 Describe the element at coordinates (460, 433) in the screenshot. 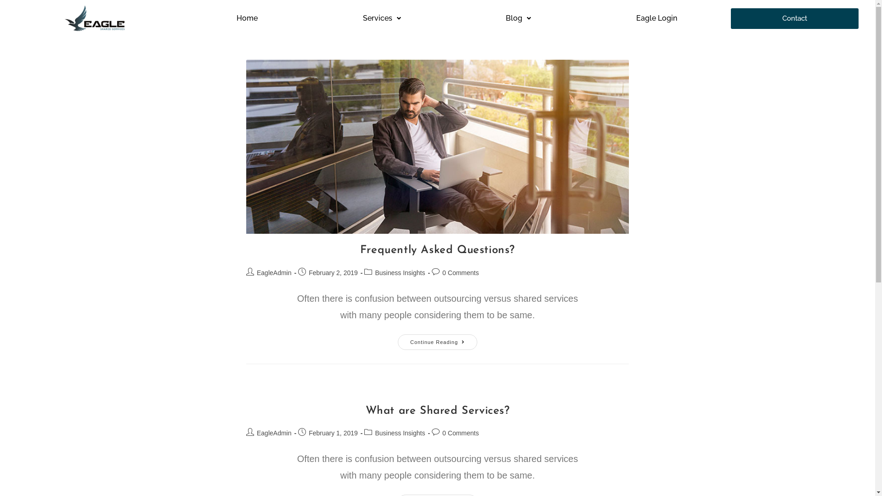

I see `0 Comments` at that location.